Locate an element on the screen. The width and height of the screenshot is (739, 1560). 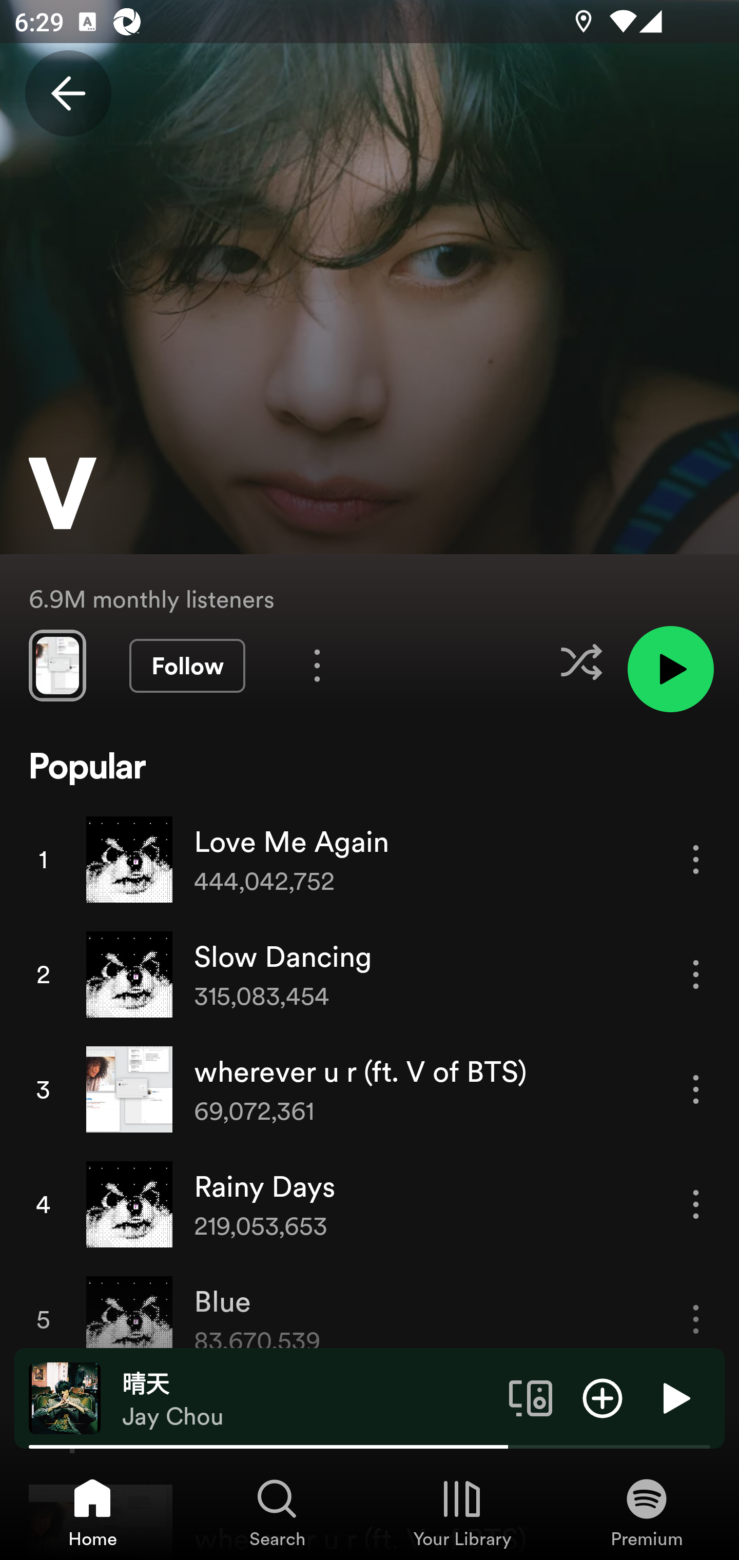
Your Library, Tab 3 of 4 Your Library Your Library is located at coordinates (462, 1512).